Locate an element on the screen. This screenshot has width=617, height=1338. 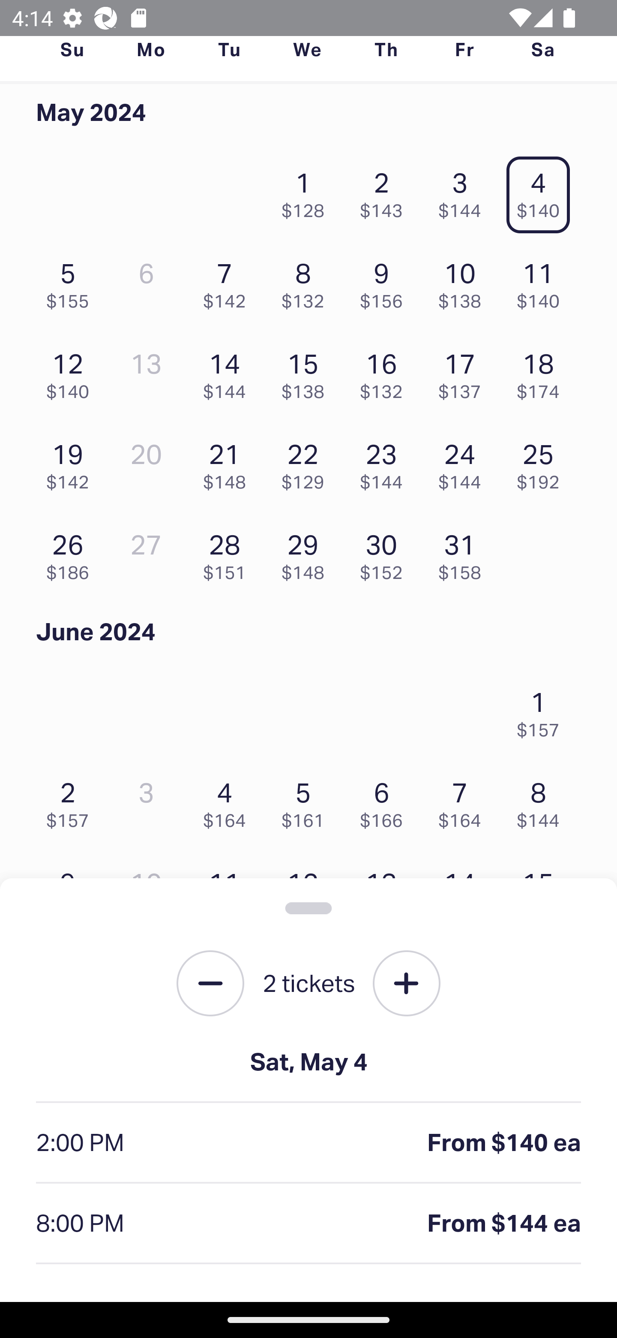
25 $192 is located at coordinates (542, 462).